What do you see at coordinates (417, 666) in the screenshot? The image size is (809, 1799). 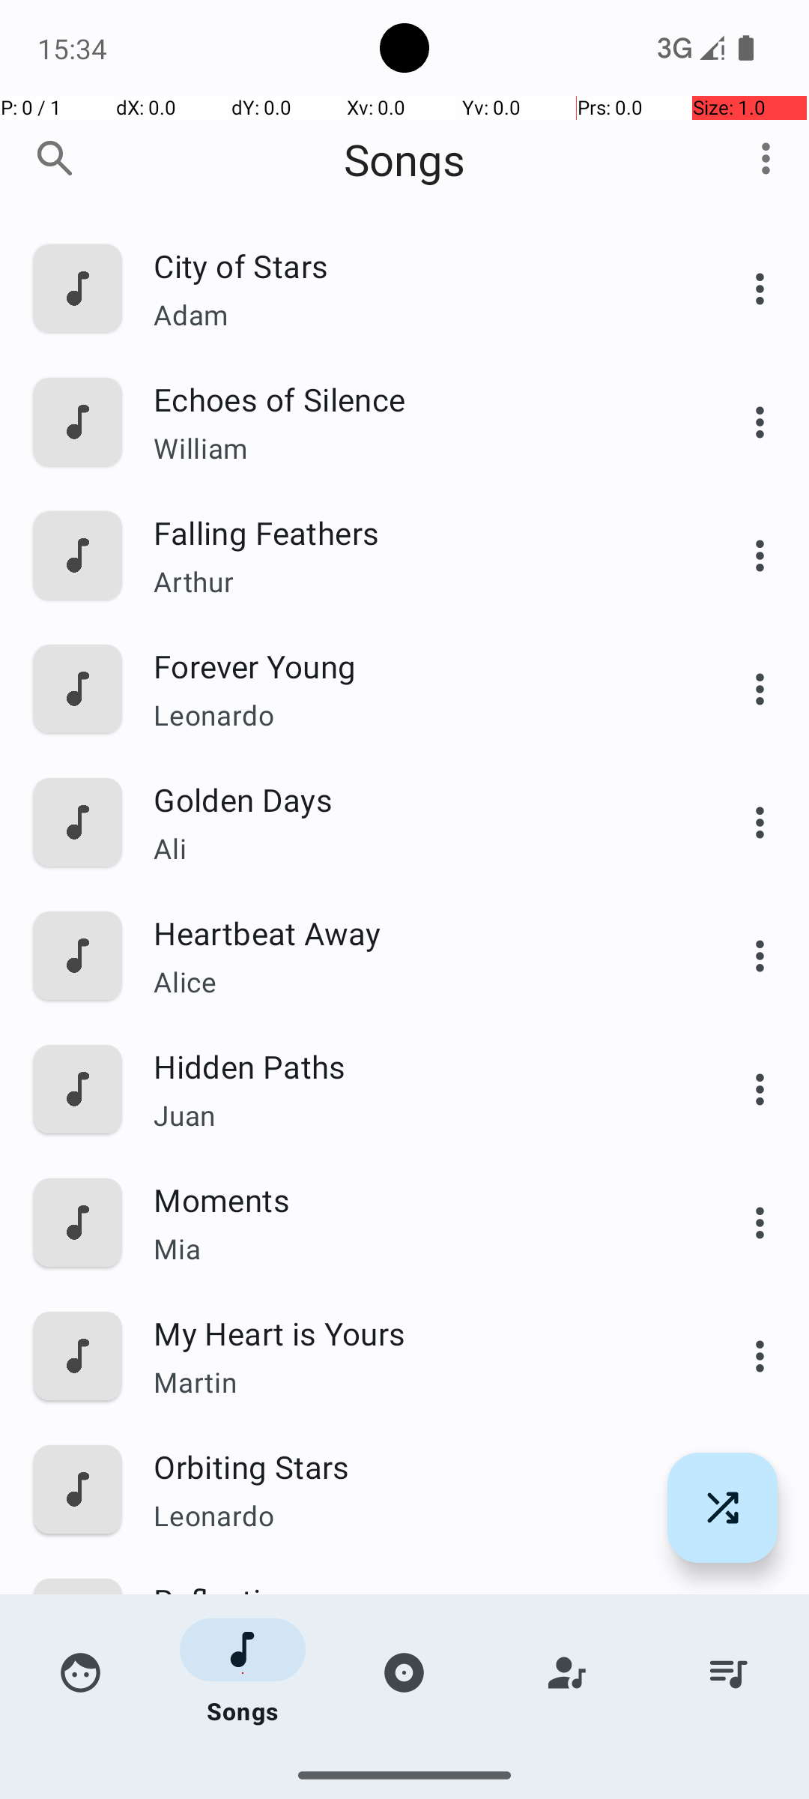 I see `Forever Young` at bounding box center [417, 666].